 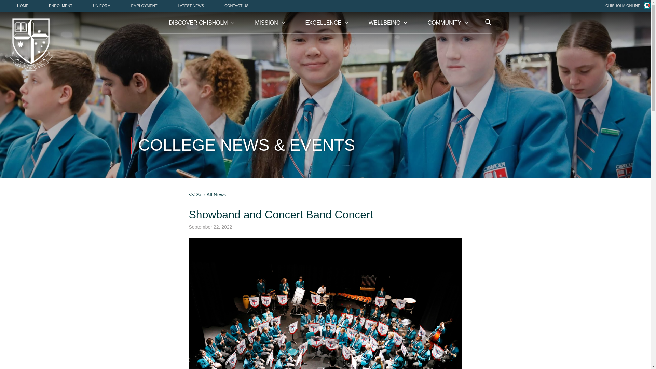 I want to click on CONTACT US, so click(x=236, y=5).